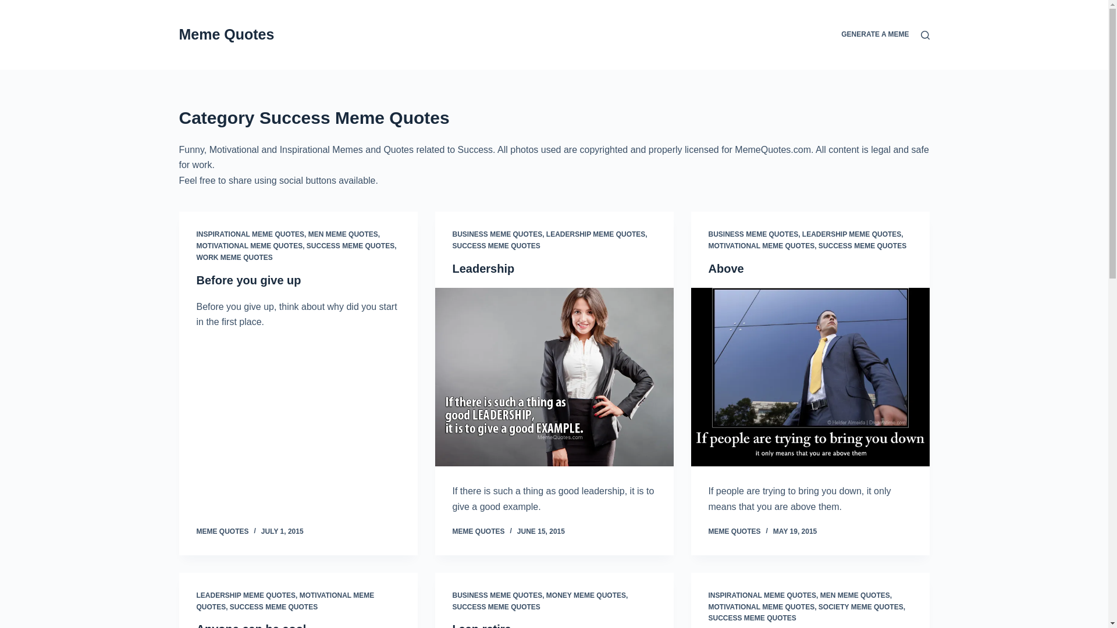  What do you see at coordinates (554, 117) in the screenshot?
I see `Category Success Meme Quotes` at bounding box center [554, 117].